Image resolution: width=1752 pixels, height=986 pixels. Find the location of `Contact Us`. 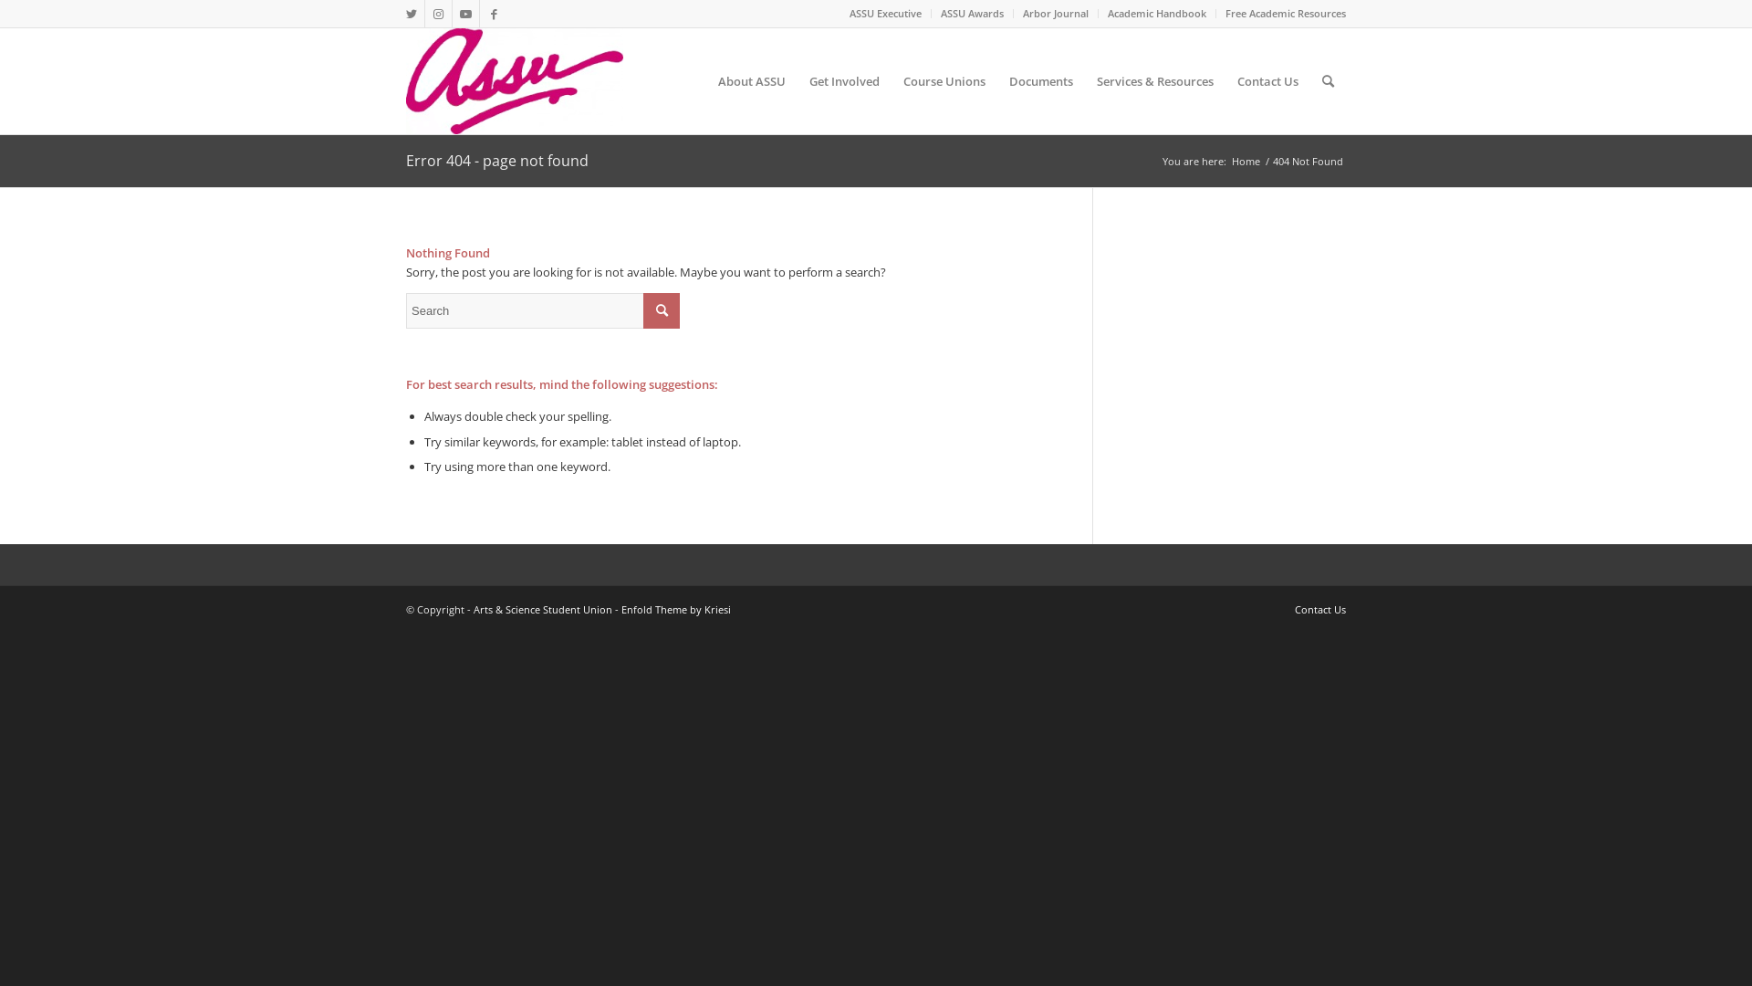

Contact Us is located at coordinates (1268, 81).